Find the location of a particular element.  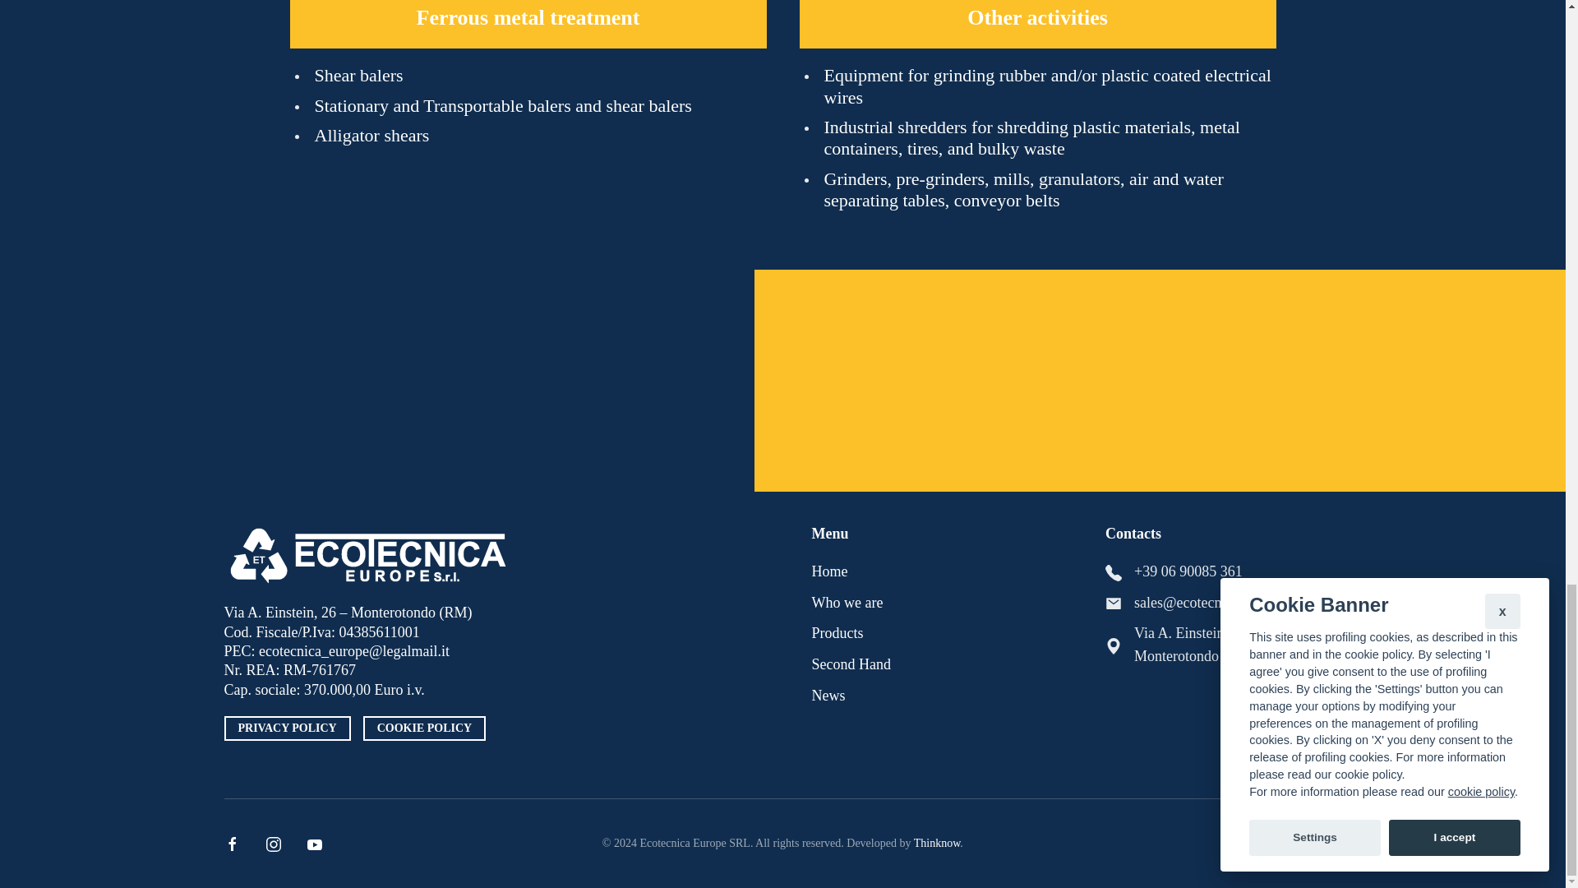

Privacy Policy is located at coordinates (287, 728).